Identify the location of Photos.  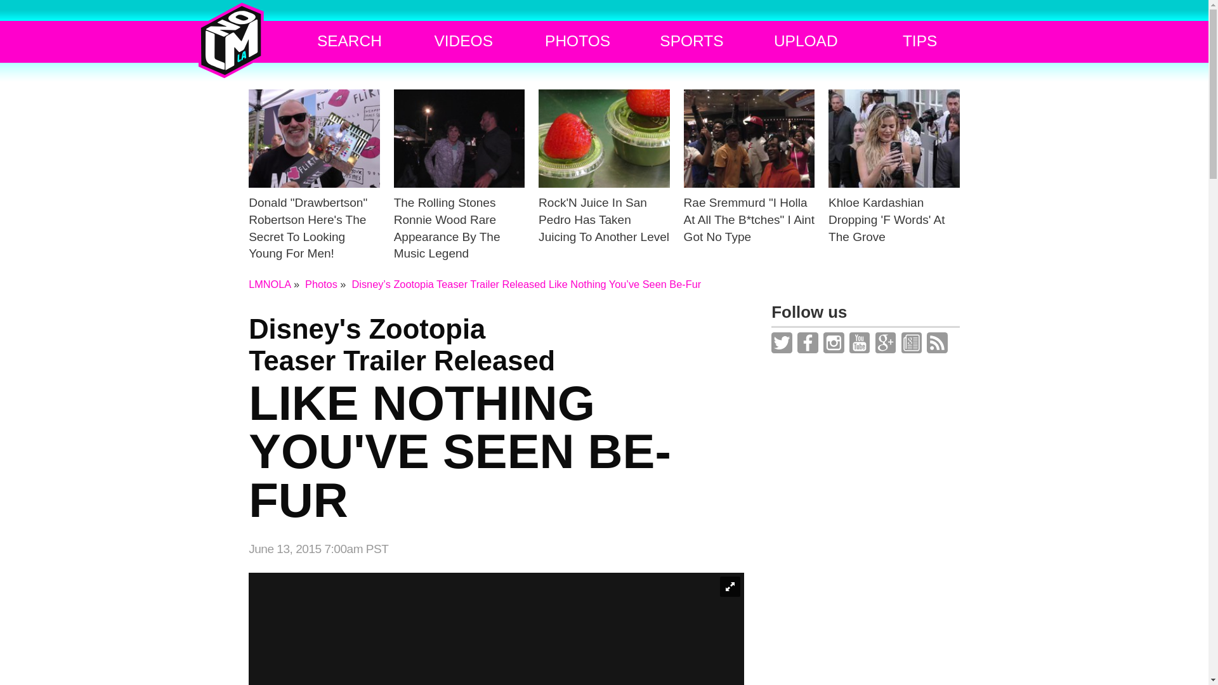
(321, 284).